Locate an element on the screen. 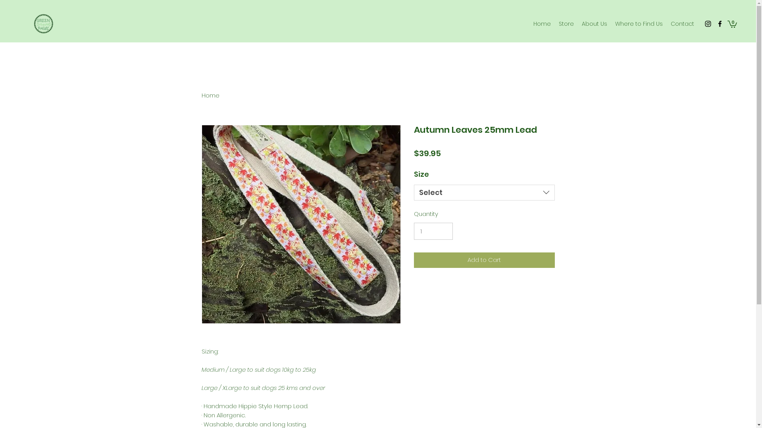 The image size is (762, 428). Select is located at coordinates (484, 193).